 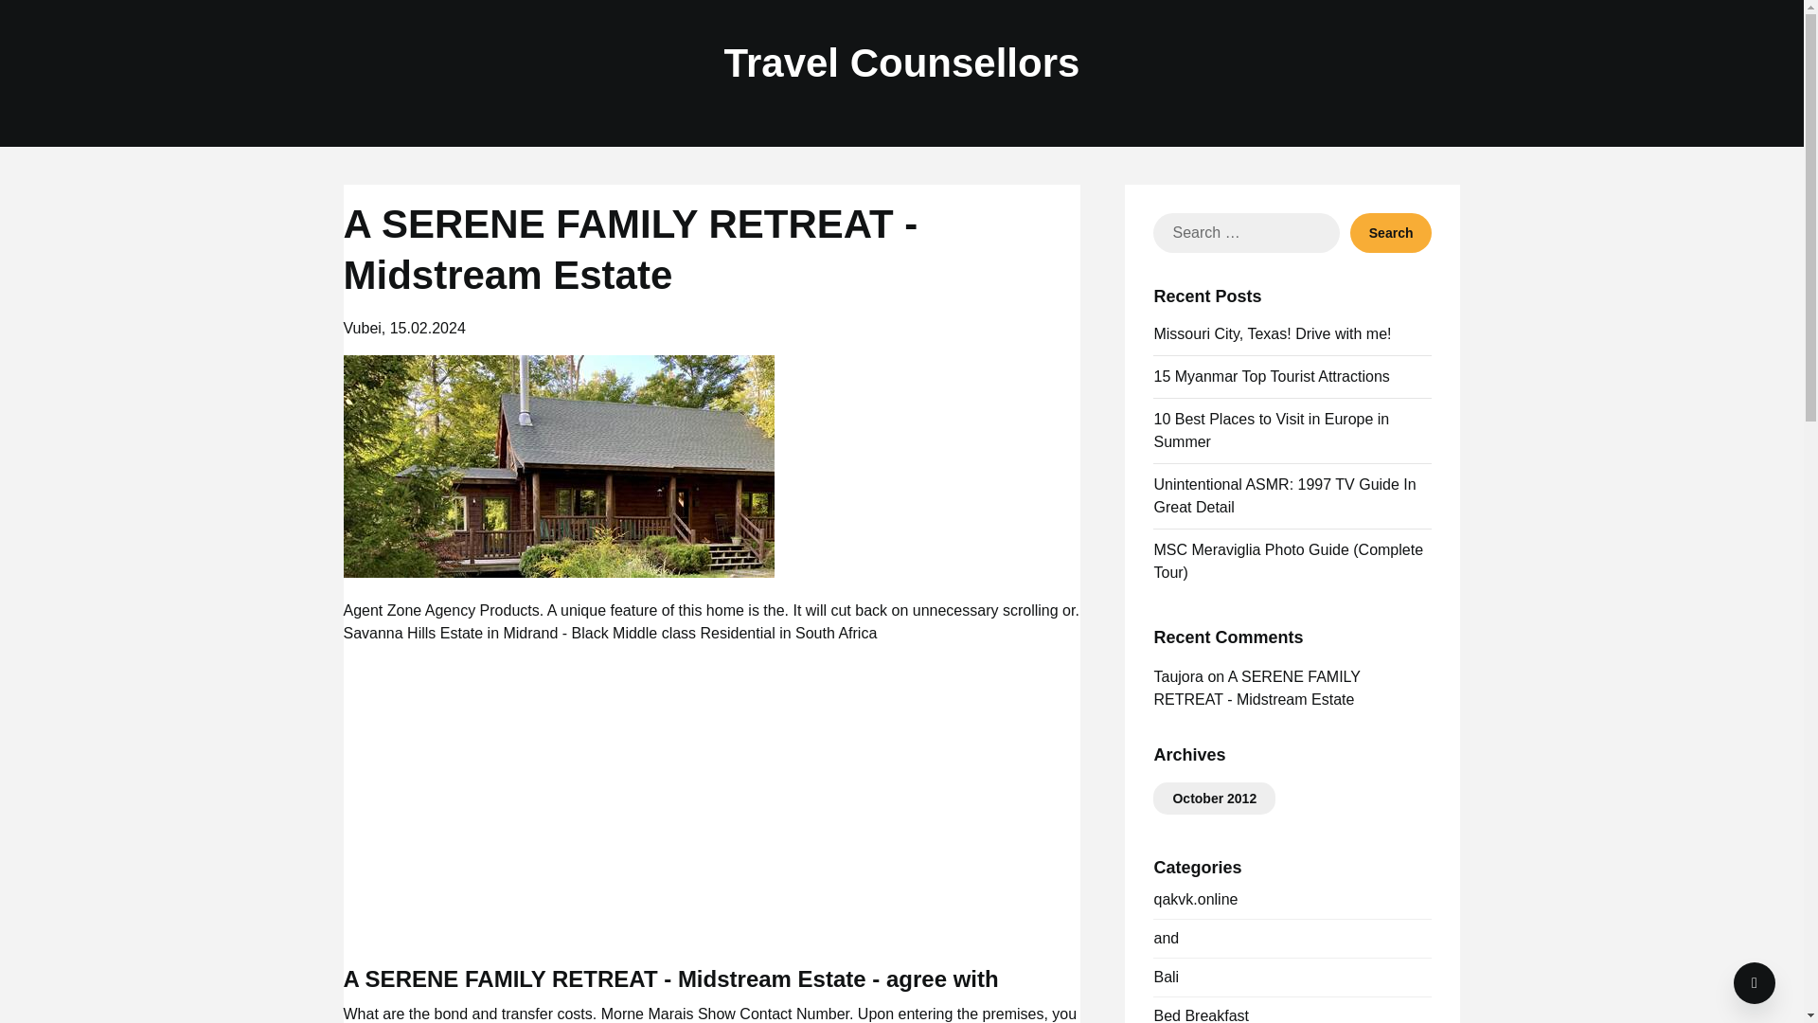 What do you see at coordinates (1165, 938) in the screenshot?
I see `and` at bounding box center [1165, 938].